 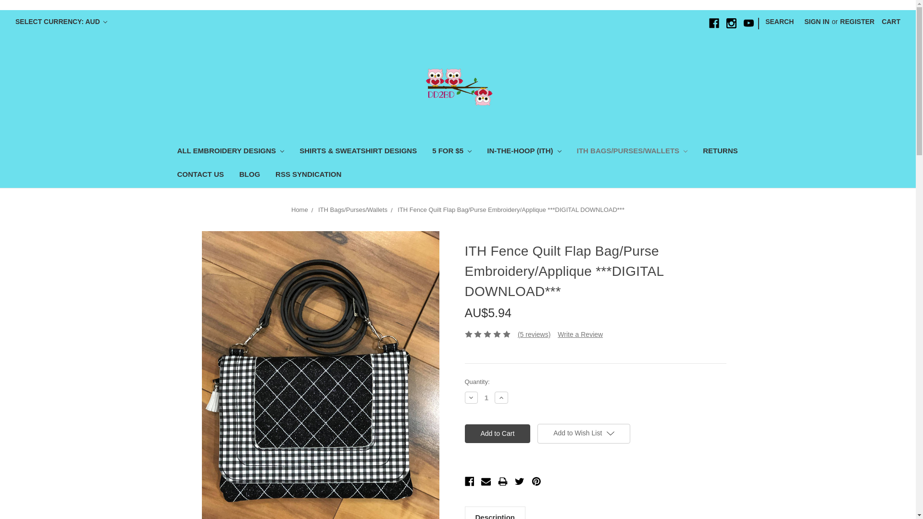 What do you see at coordinates (816, 22) in the screenshot?
I see `SIGN IN` at bounding box center [816, 22].